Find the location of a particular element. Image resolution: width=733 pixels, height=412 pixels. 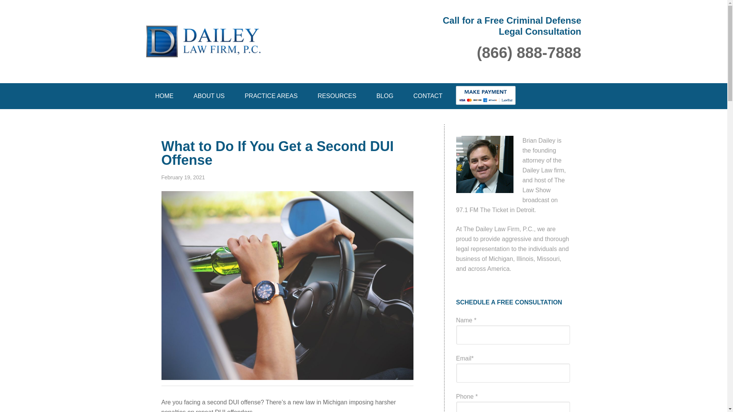

M is located at coordinates (486, 96).